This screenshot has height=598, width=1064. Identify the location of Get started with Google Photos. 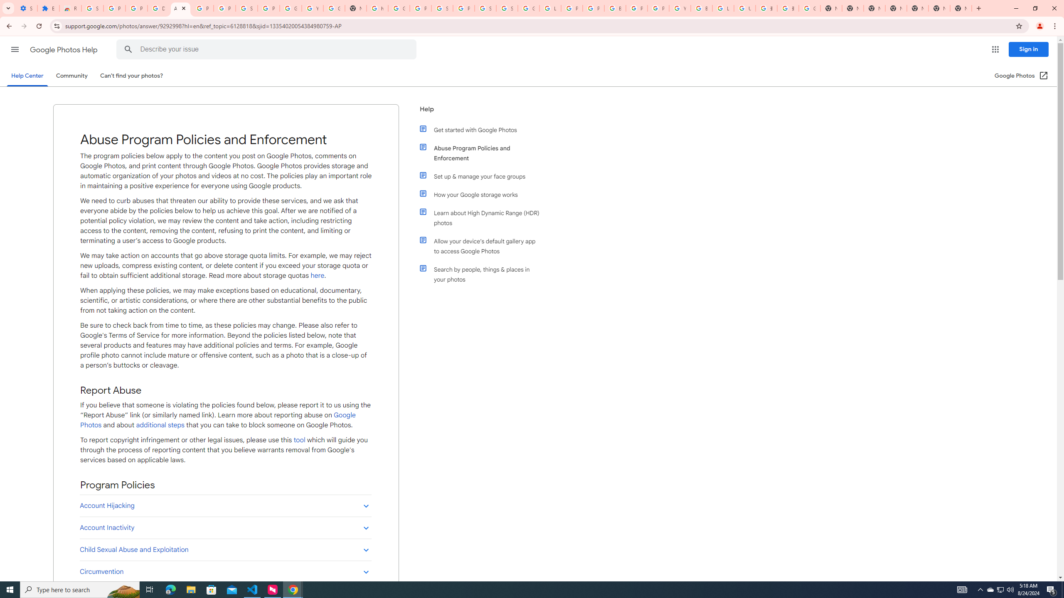
(483, 130).